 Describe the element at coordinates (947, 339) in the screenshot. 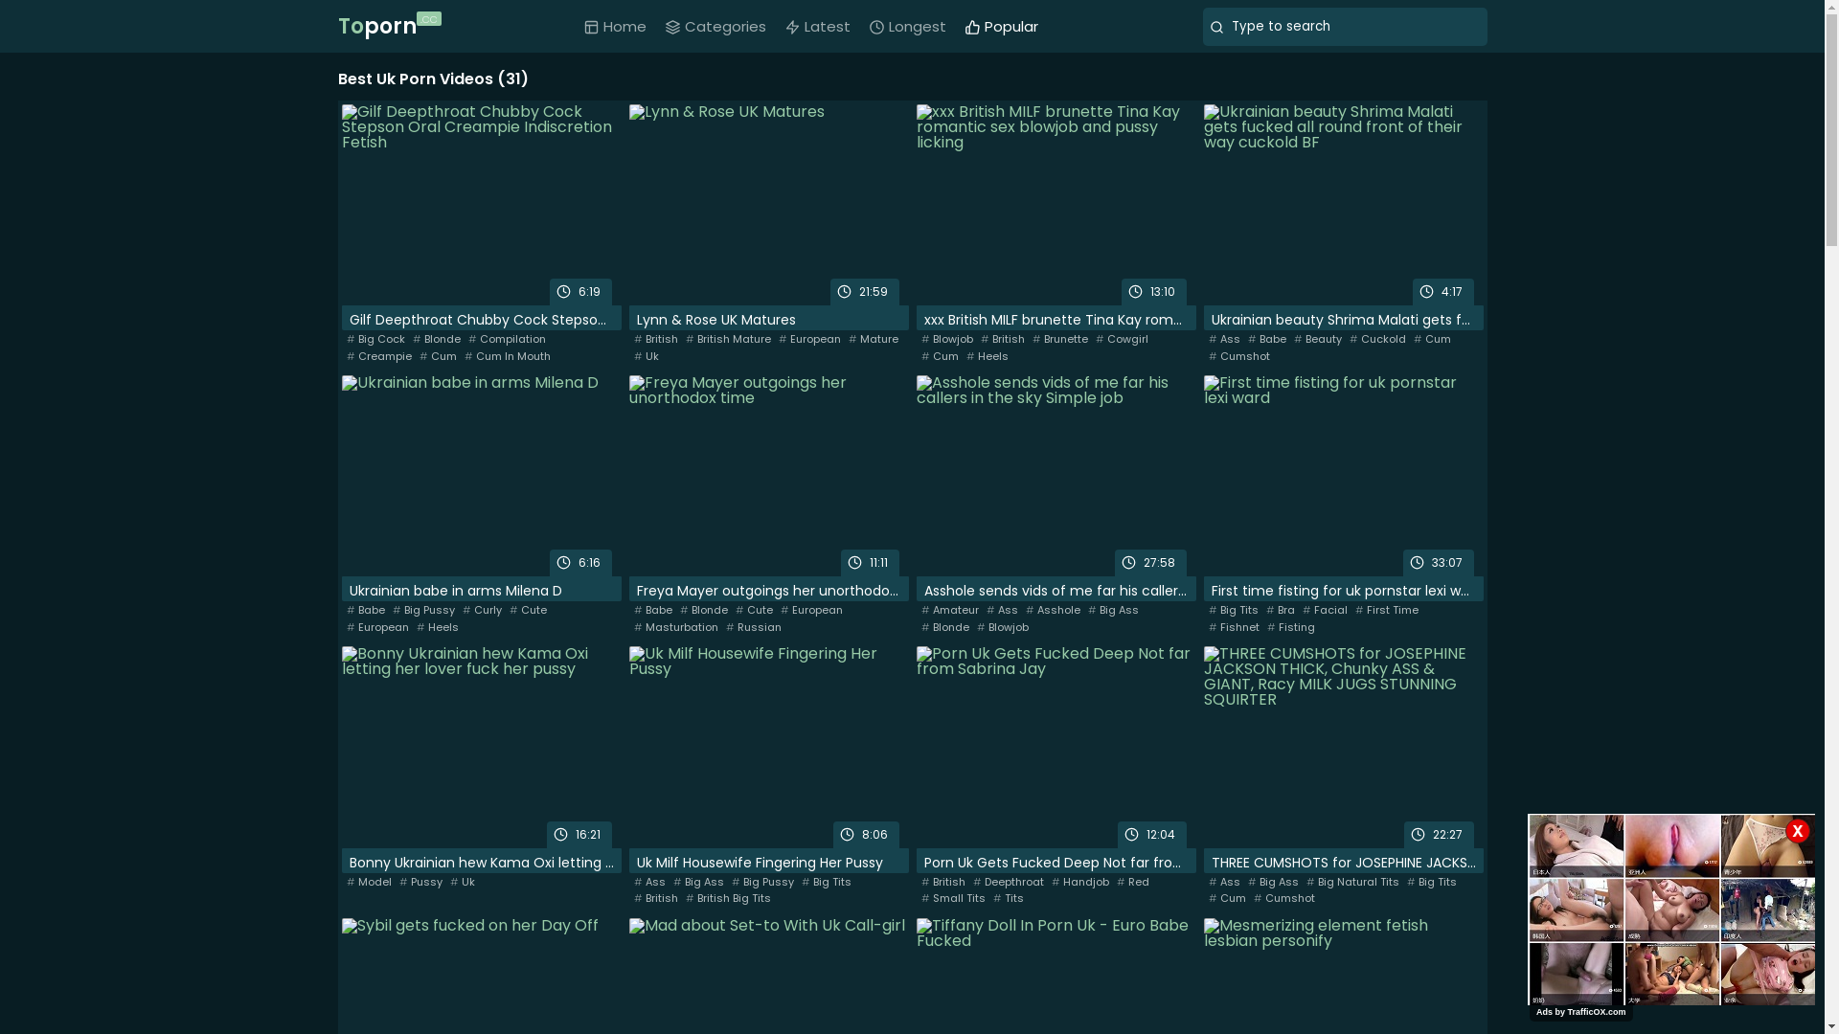

I see `Blowjob` at that location.